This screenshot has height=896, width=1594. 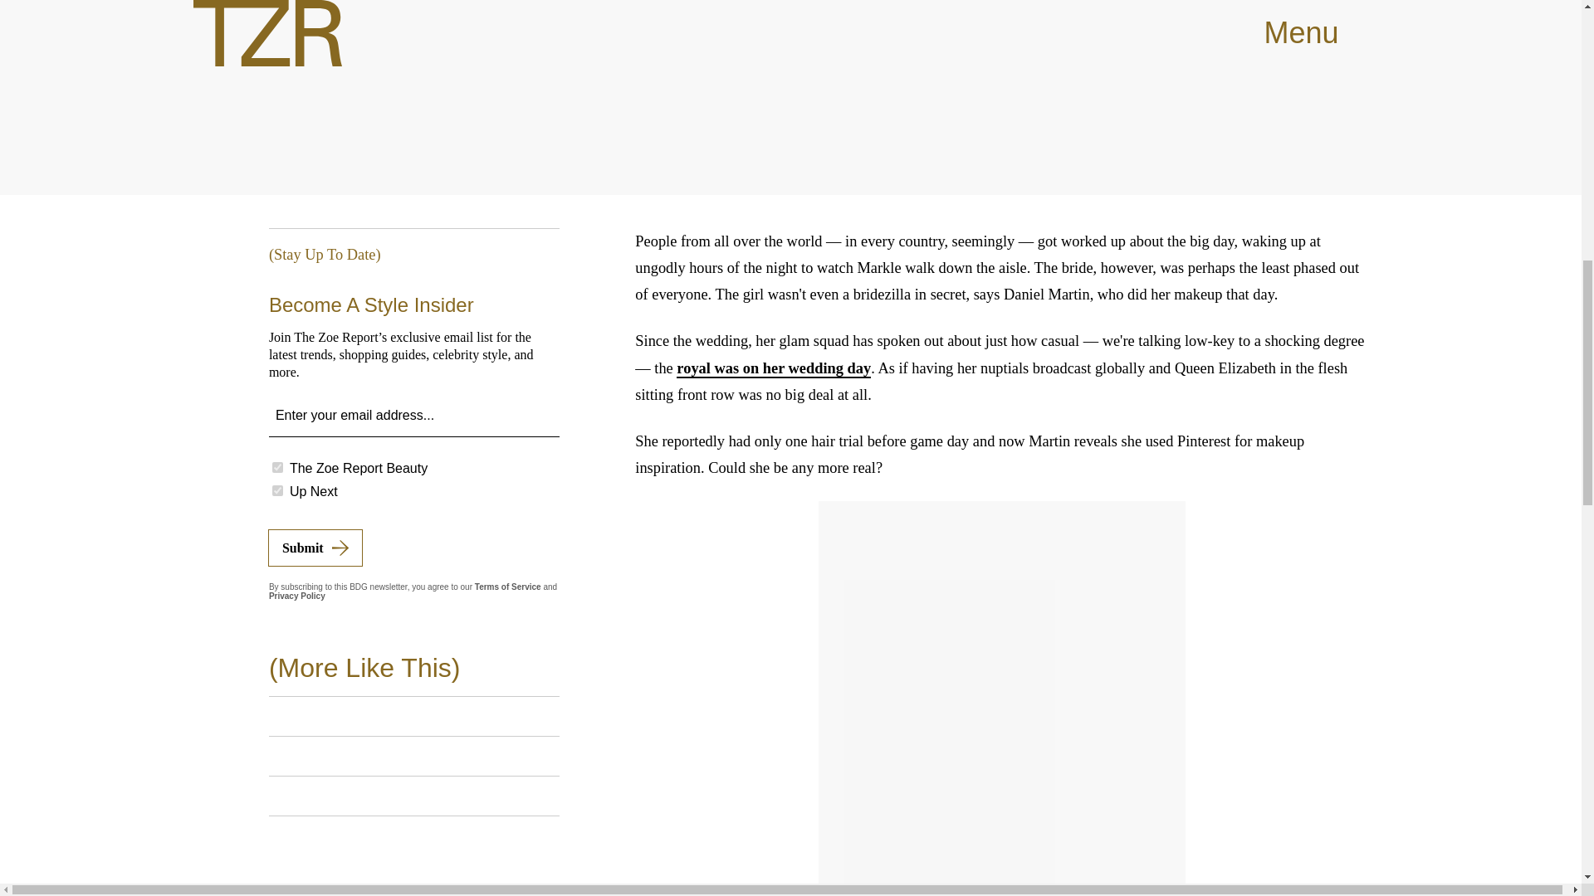 What do you see at coordinates (297, 596) in the screenshot?
I see `Privacy Policy` at bounding box center [297, 596].